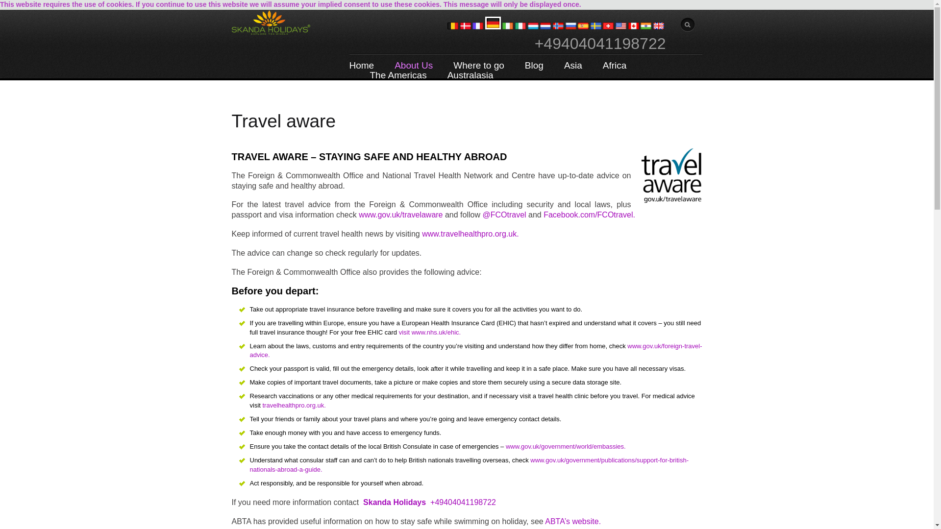 Image resolution: width=941 pixels, height=529 pixels. What do you see at coordinates (520, 26) in the screenshot?
I see `Italy` at bounding box center [520, 26].